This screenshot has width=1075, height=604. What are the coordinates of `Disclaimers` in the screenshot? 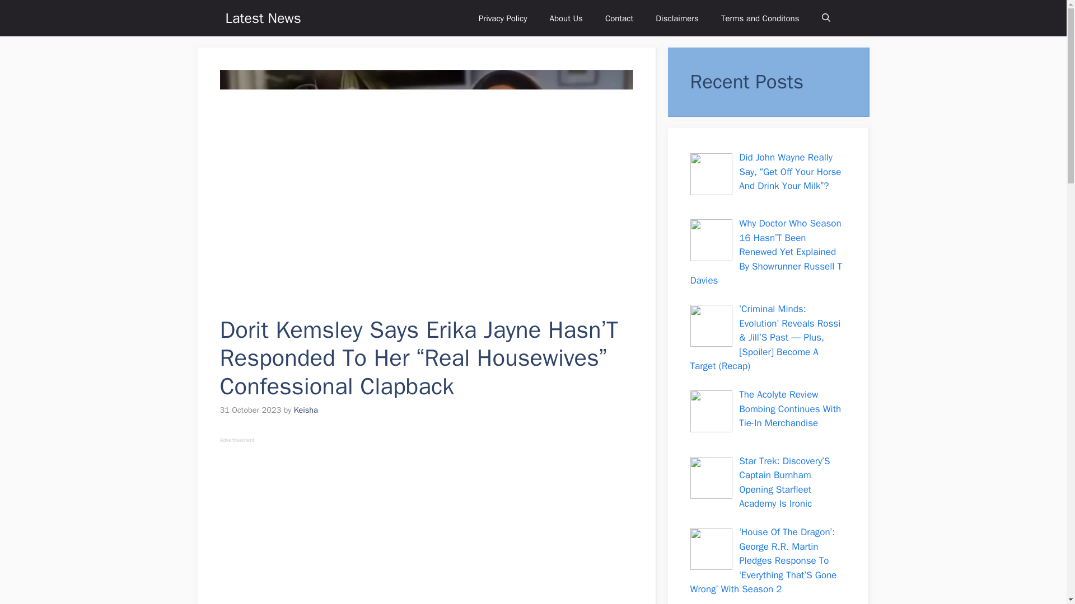 It's located at (676, 18).